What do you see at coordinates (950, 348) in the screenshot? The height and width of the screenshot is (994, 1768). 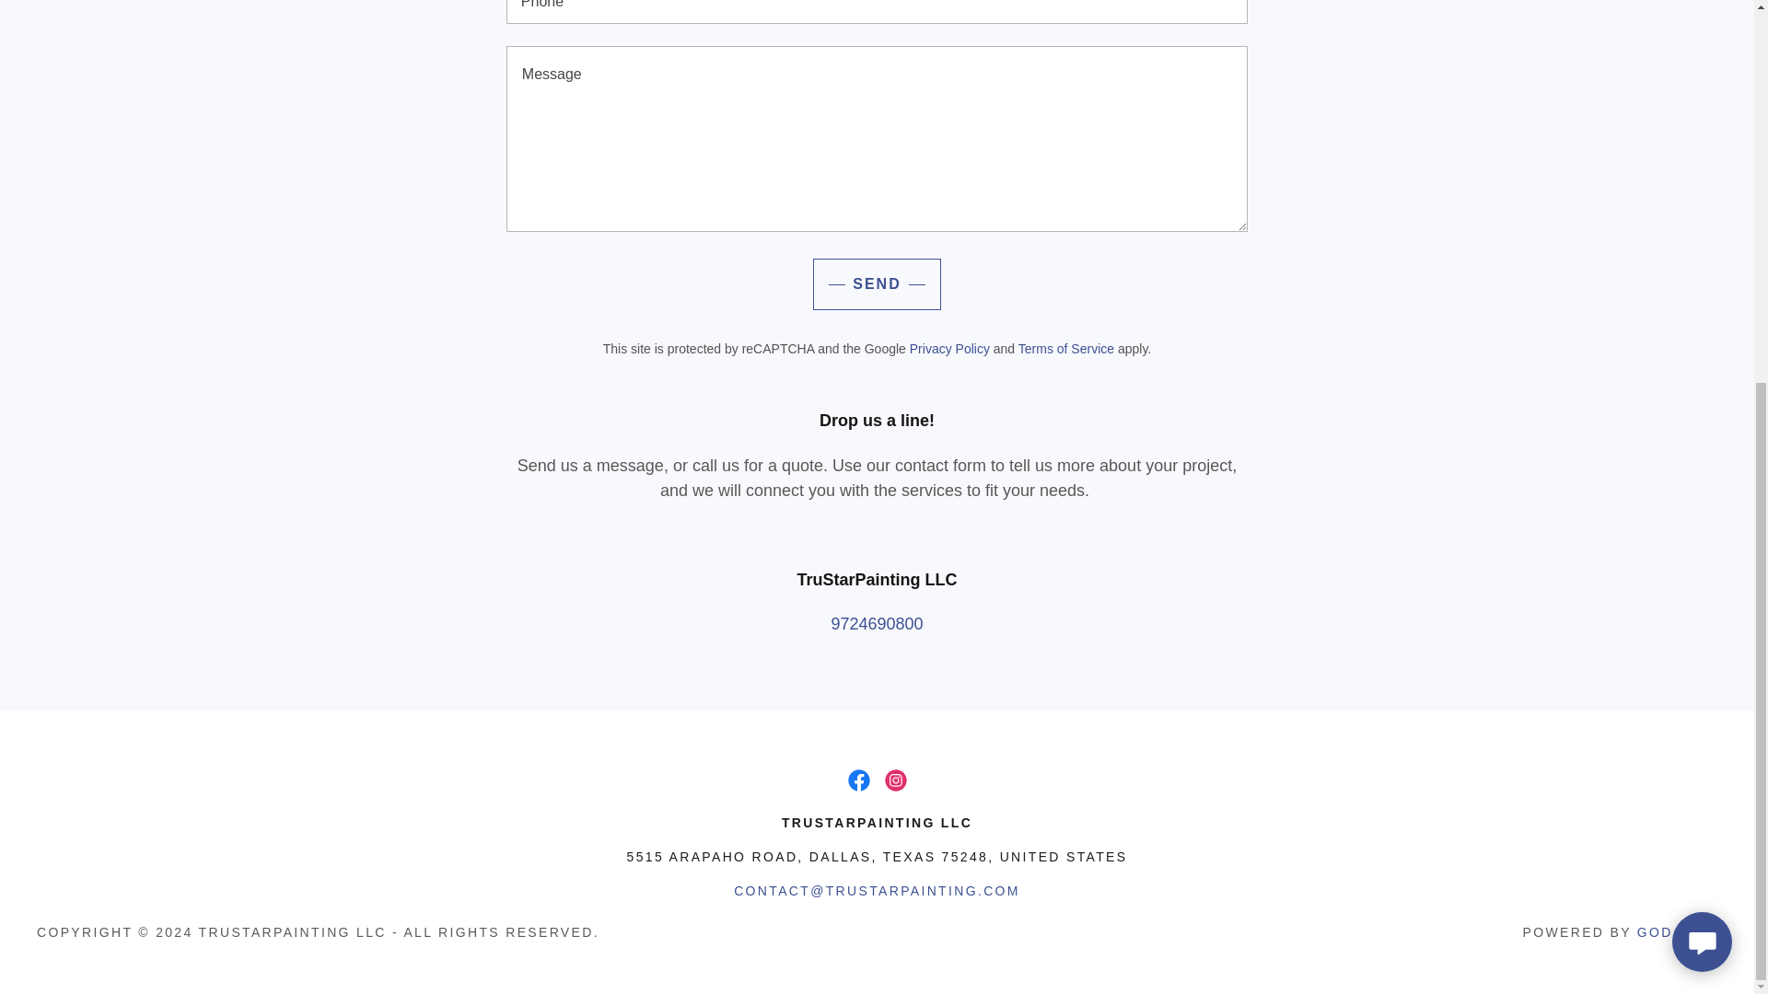 I see `Privacy Policy` at bounding box center [950, 348].